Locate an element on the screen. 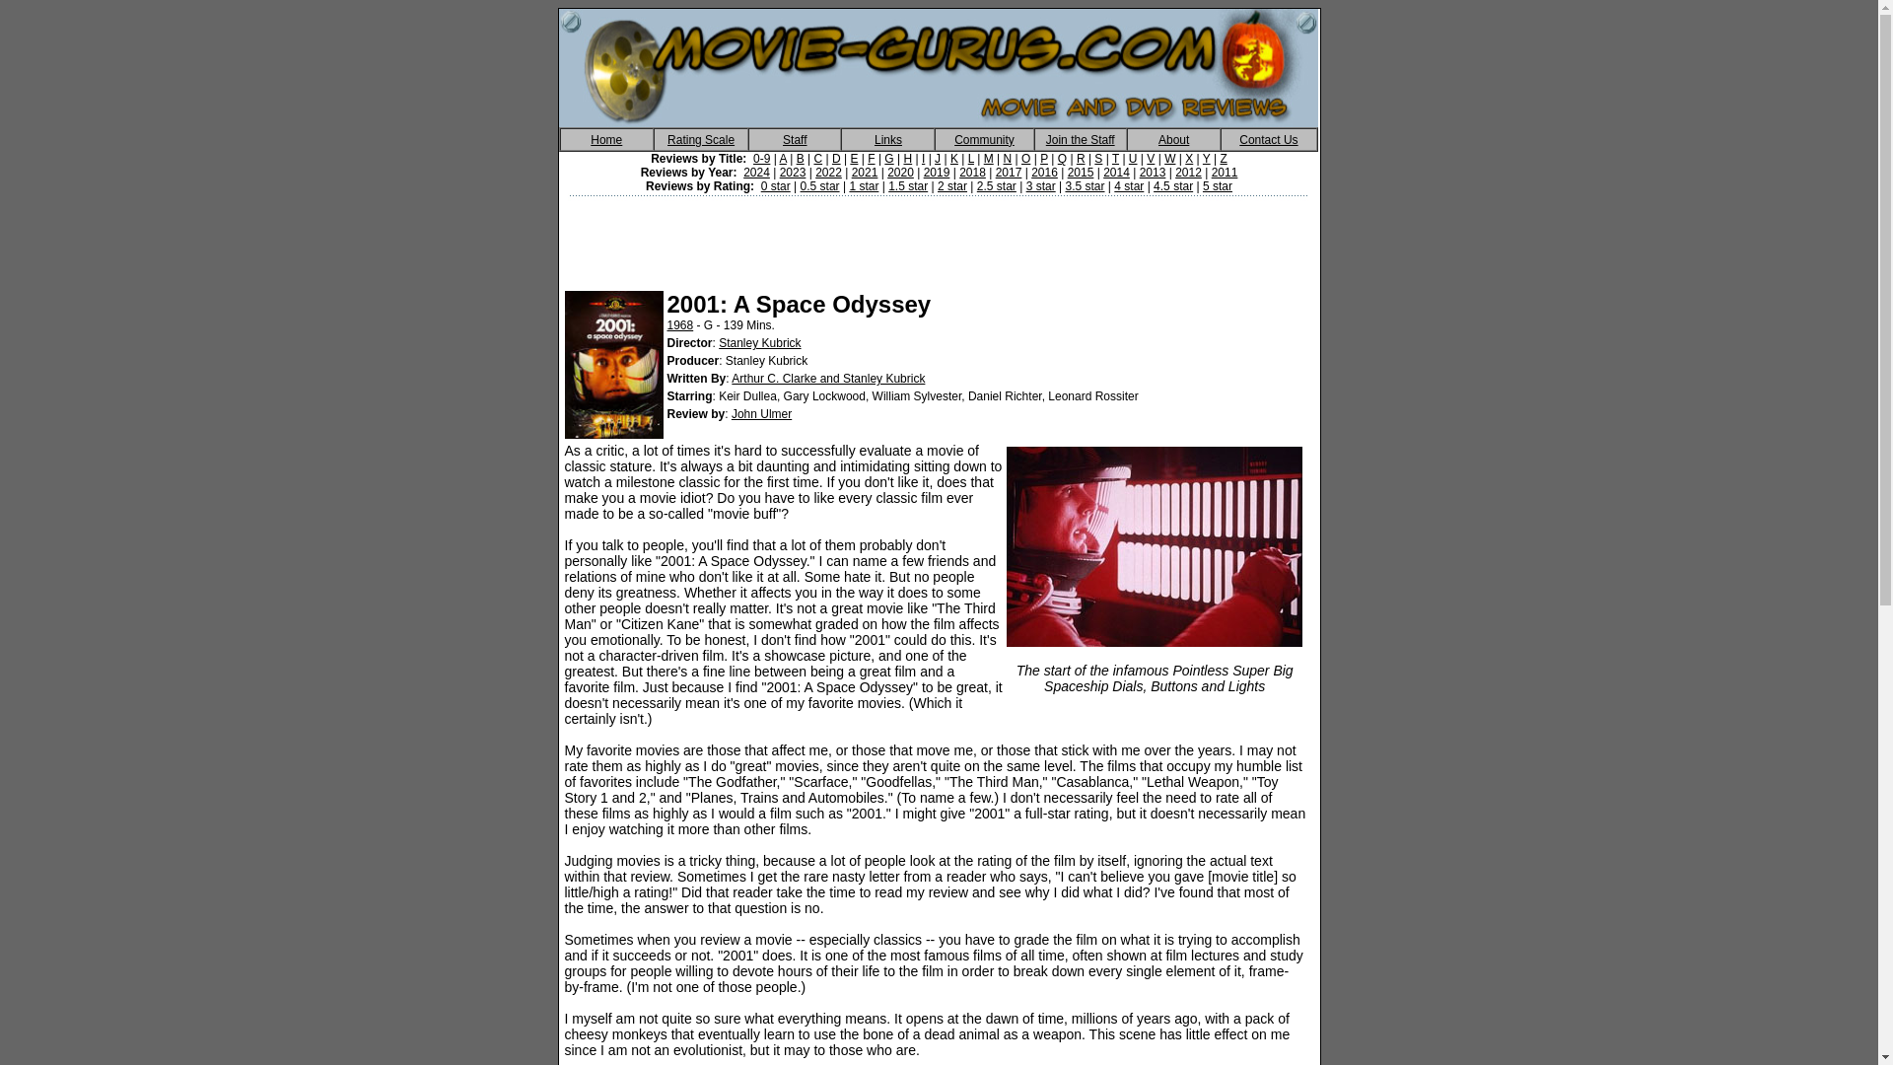 The image size is (1893, 1065). 2021 is located at coordinates (865, 173).